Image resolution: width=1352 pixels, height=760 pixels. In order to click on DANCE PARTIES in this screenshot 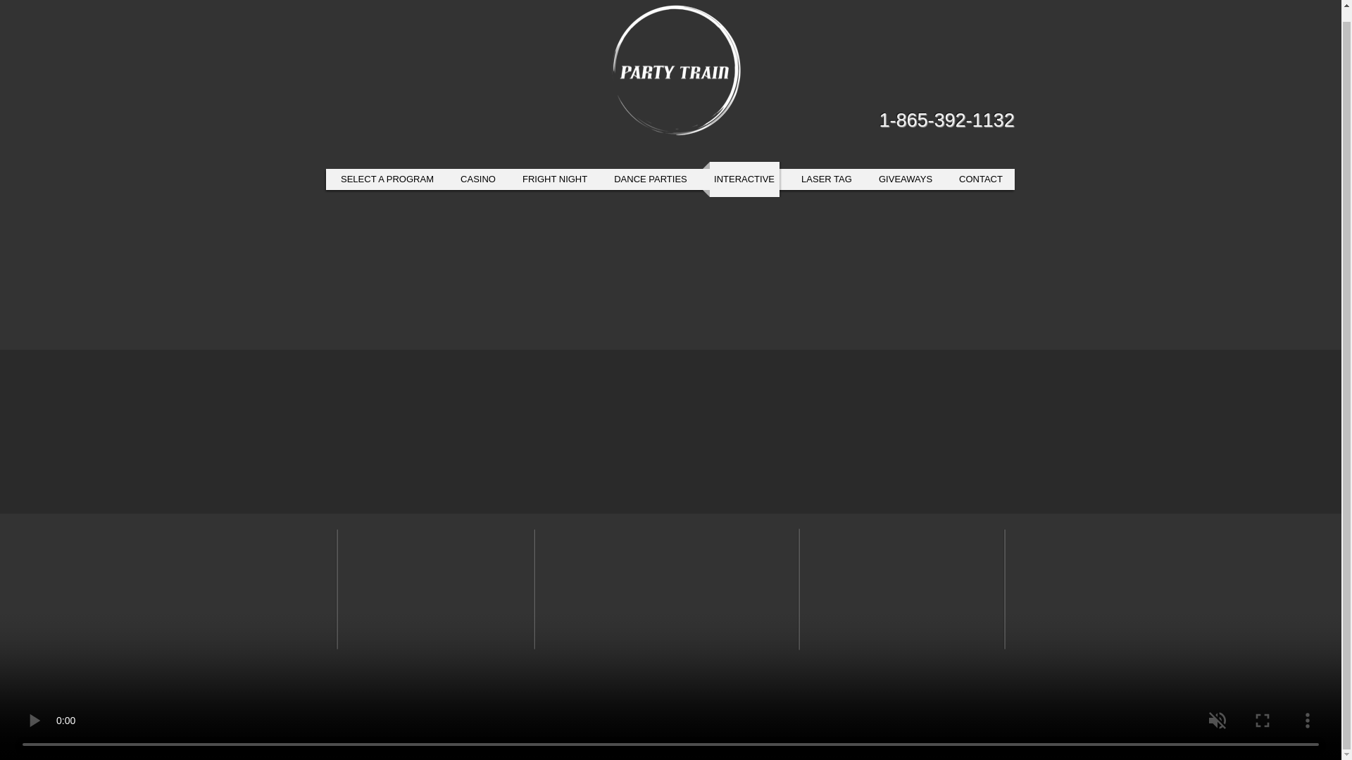, I will do `click(651, 179)`.